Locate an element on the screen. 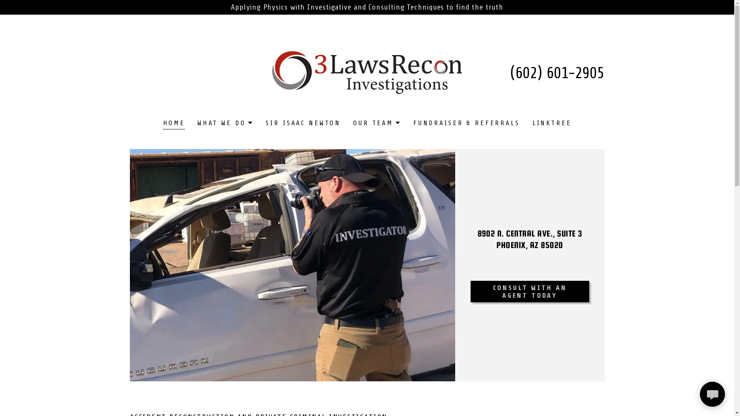 The image size is (740, 416). (602) 601-2905 is located at coordinates (557, 73).